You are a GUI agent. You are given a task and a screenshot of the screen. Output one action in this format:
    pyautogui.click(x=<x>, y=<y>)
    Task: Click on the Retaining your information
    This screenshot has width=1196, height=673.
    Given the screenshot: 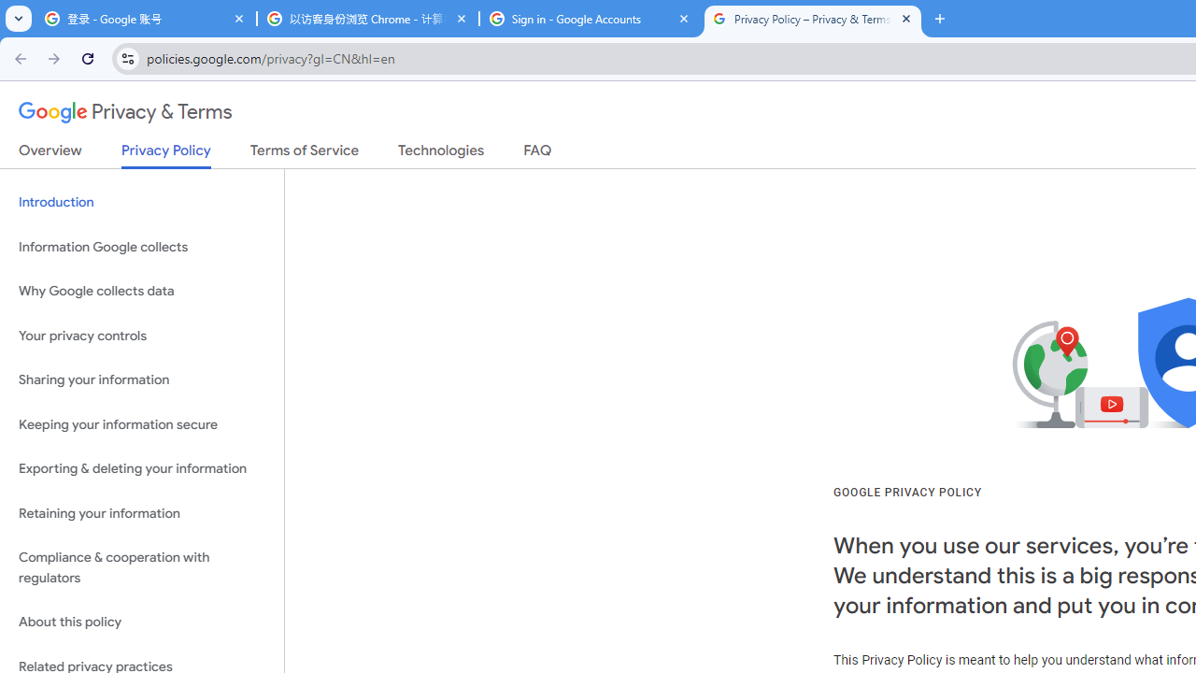 What is the action you would take?
    pyautogui.click(x=142, y=512)
    